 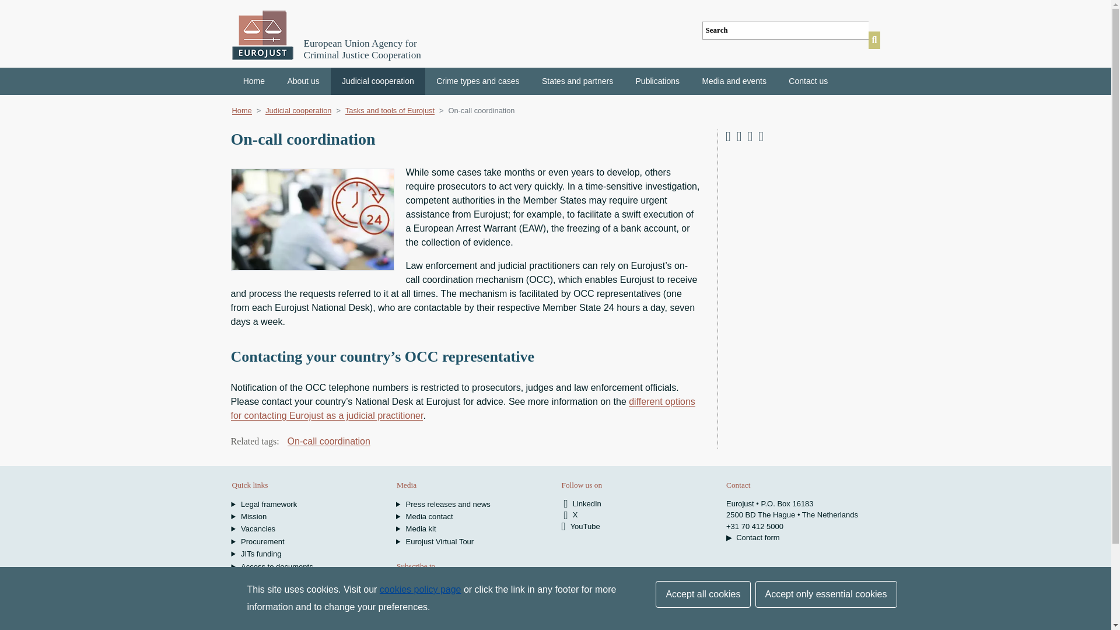 What do you see at coordinates (826, 594) in the screenshot?
I see `Accept only essential cookies` at bounding box center [826, 594].